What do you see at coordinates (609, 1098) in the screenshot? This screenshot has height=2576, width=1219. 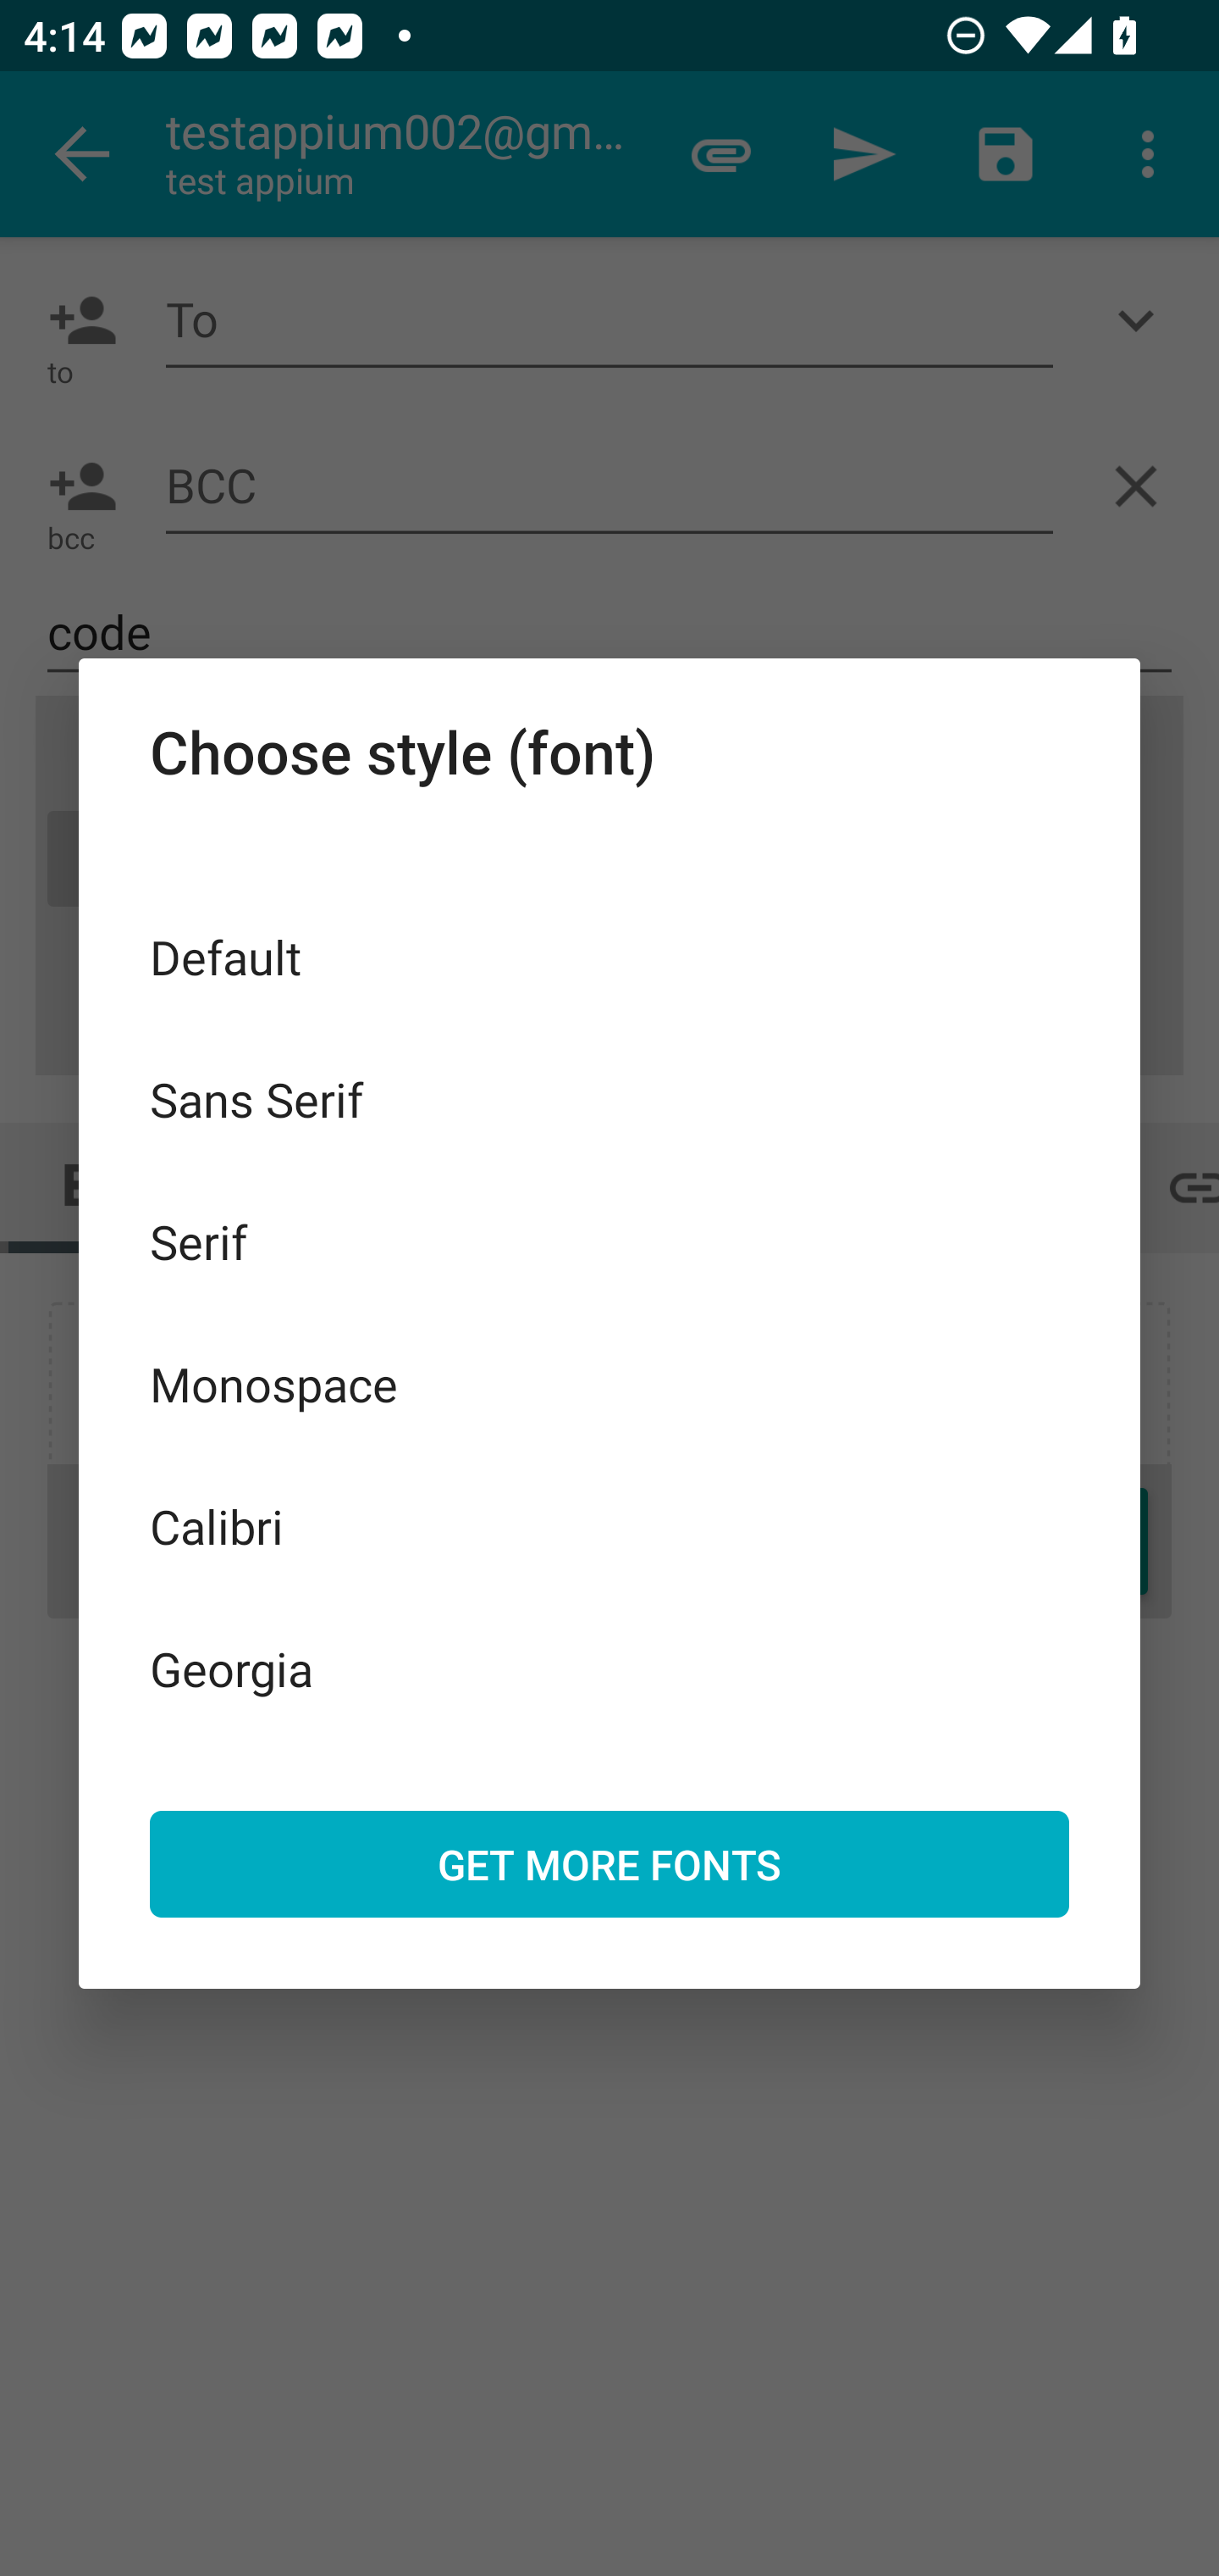 I see `Sans Serif` at bounding box center [609, 1098].